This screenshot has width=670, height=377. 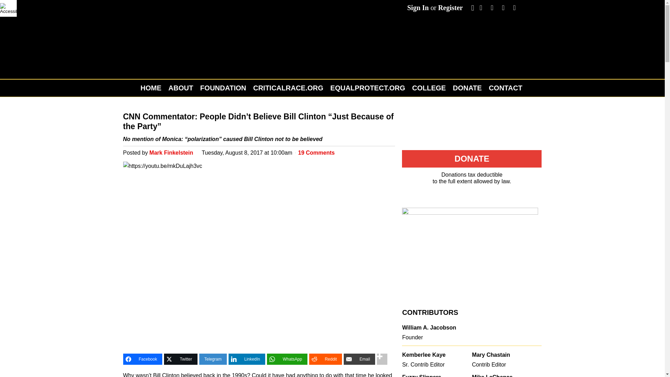 What do you see at coordinates (152, 88) in the screenshot?
I see `HOME` at bounding box center [152, 88].